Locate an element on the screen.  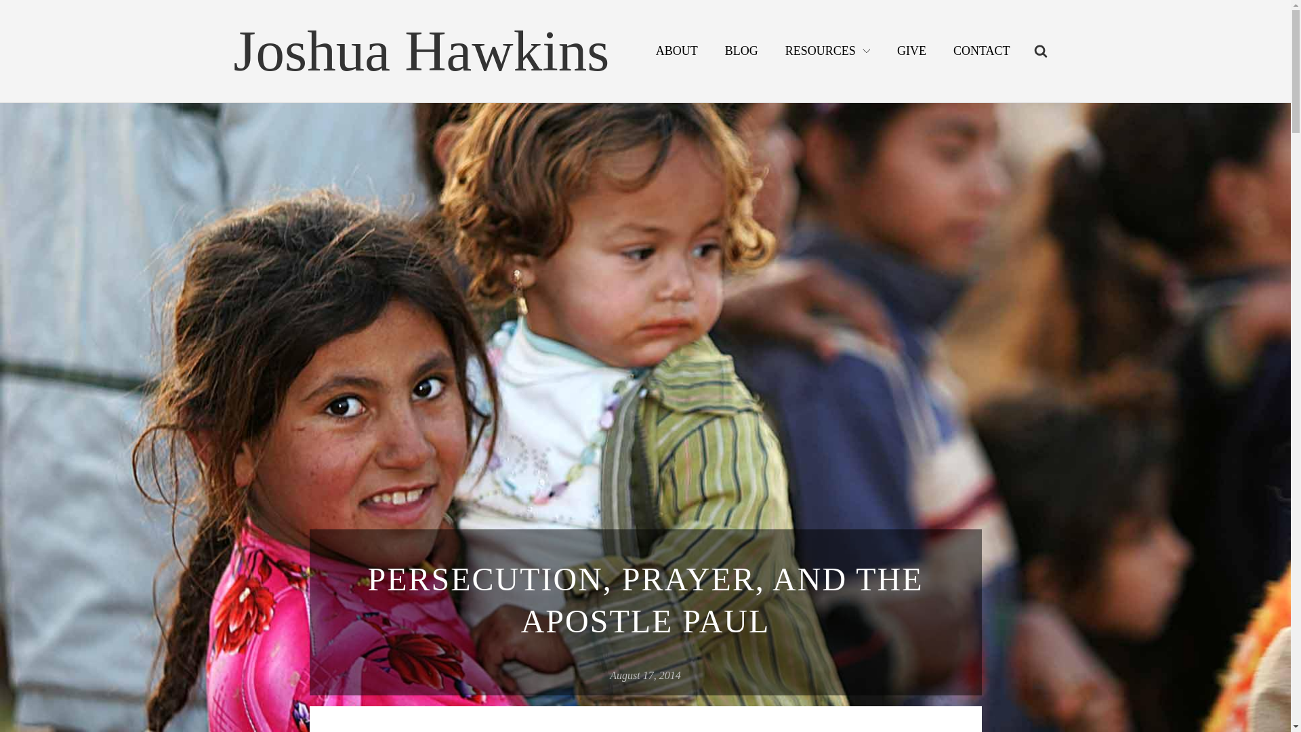
RESOURCES is located at coordinates (827, 52).